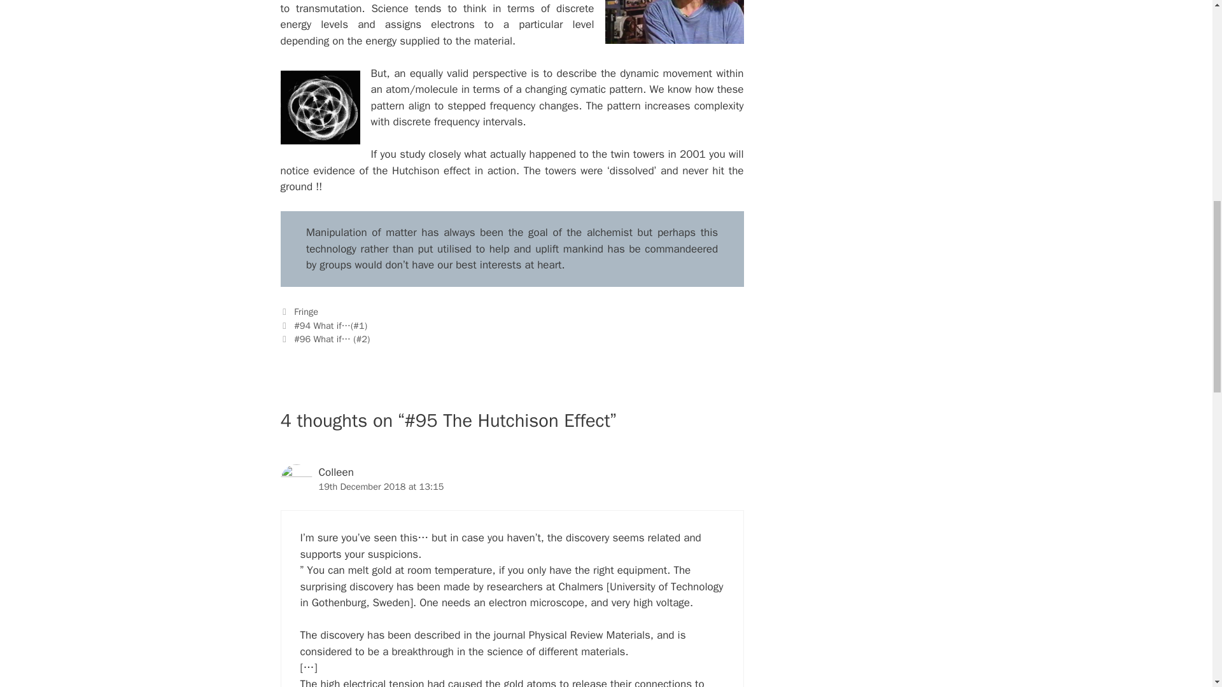 This screenshot has width=1222, height=687. Describe the element at coordinates (1181, 604) in the screenshot. I see `Scroll back to top` at that location.